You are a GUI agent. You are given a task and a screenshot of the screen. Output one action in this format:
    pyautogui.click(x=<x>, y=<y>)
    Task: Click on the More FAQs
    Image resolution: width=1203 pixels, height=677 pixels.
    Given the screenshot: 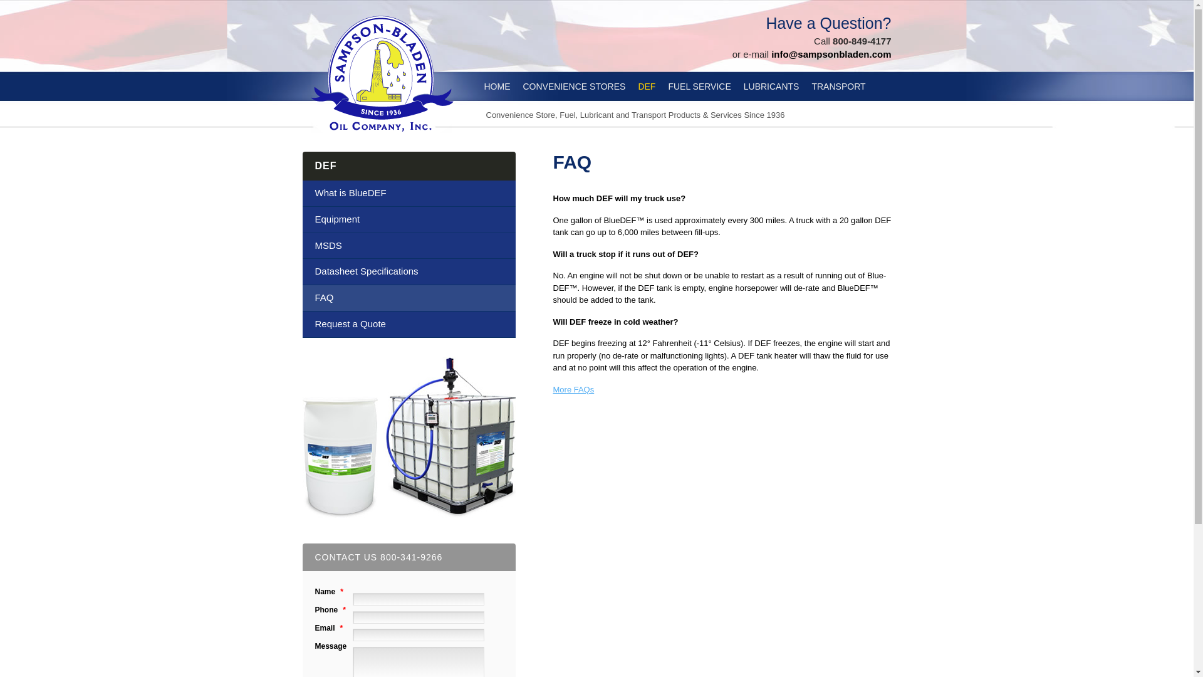 What is the action you would take?
    pyautogui.click(x=573, y=389)
    